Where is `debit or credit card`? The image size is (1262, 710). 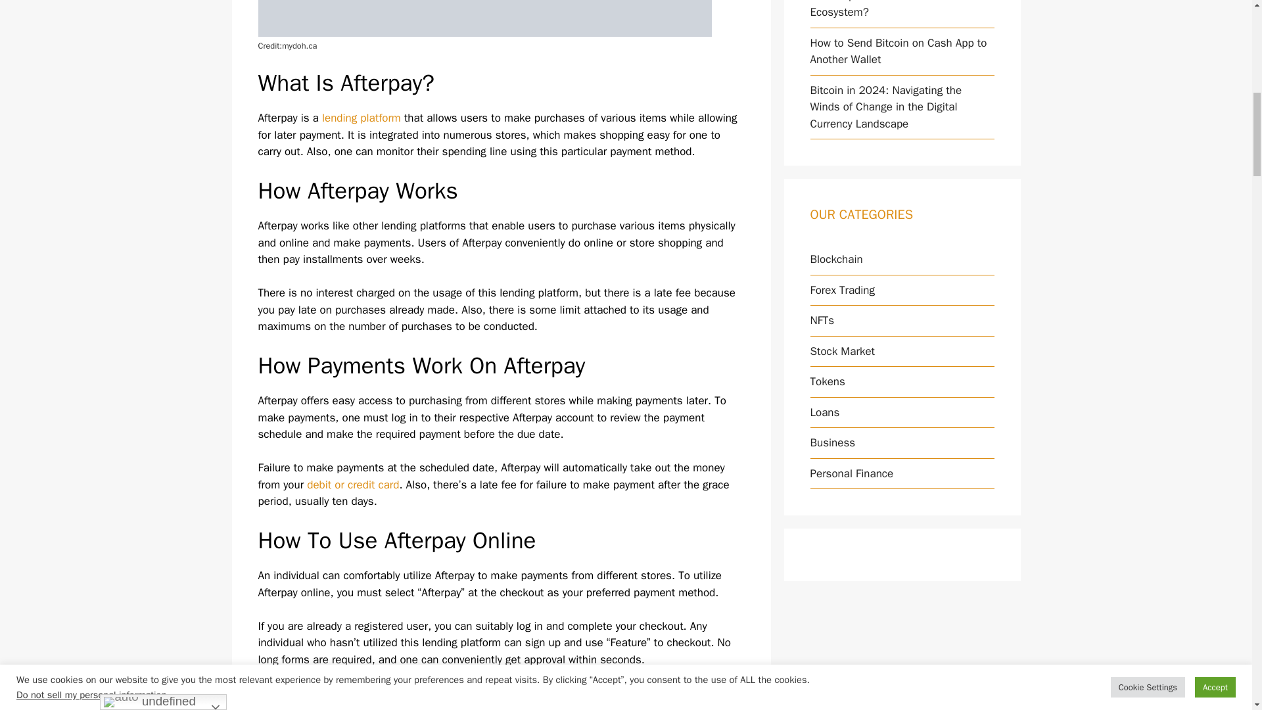
debit or credit card is located at coordinates (352, 485).